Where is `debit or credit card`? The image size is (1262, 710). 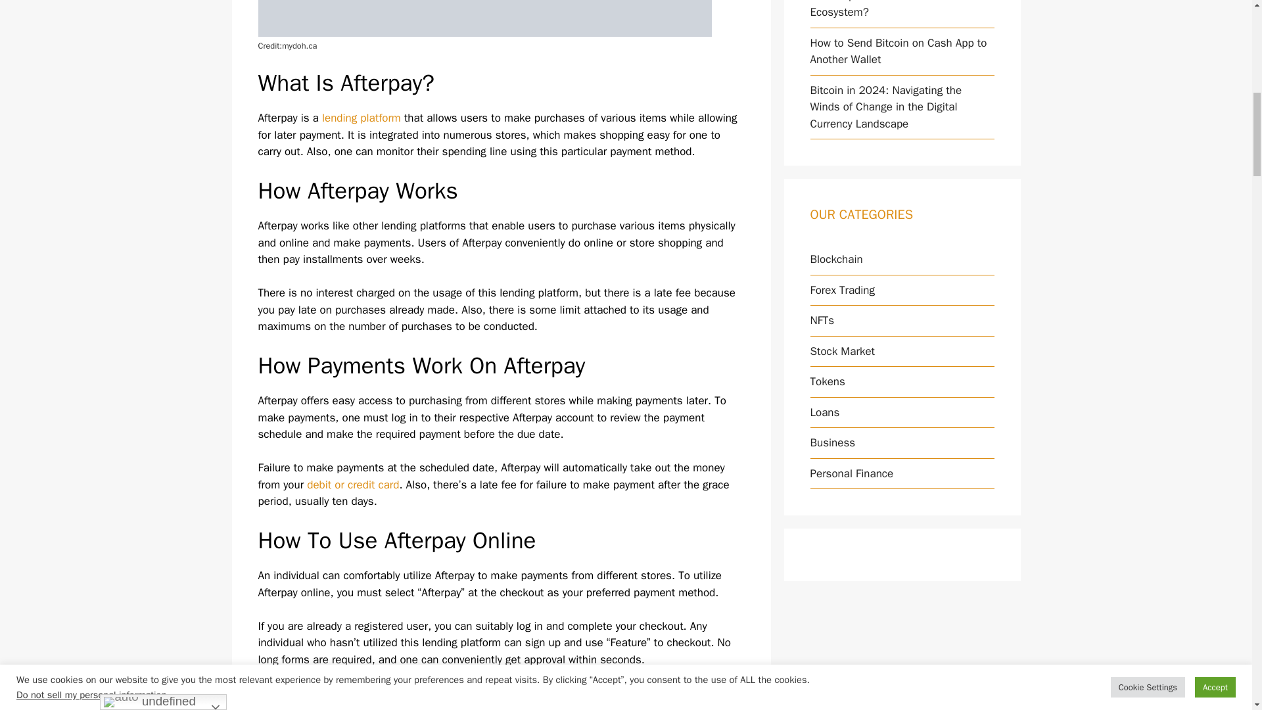
debit or credit card is located at coordinates (352, 485).